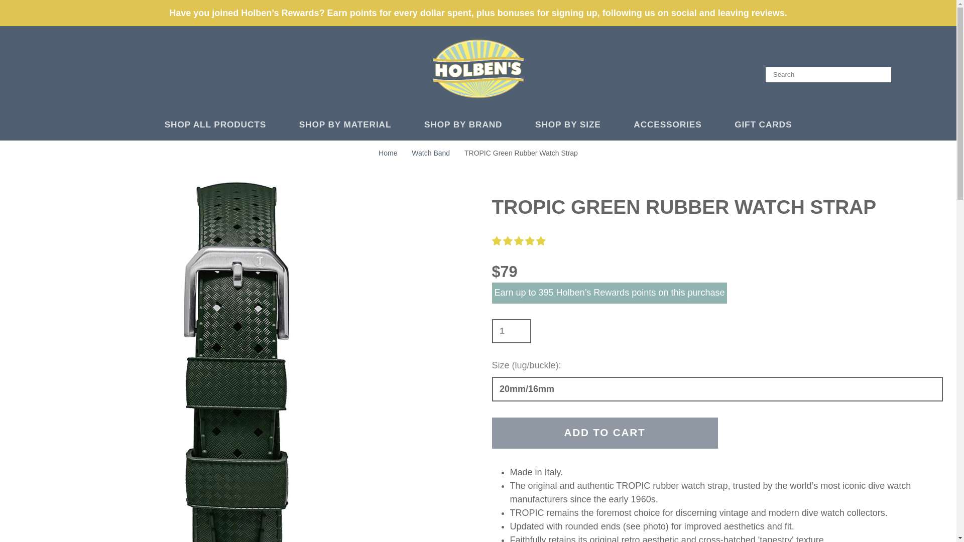 This screenshot has height=542, width=964. What do you see at coordinates (937, 74) in the screenshot?
I see `CART` at bounding box center [937, 74].